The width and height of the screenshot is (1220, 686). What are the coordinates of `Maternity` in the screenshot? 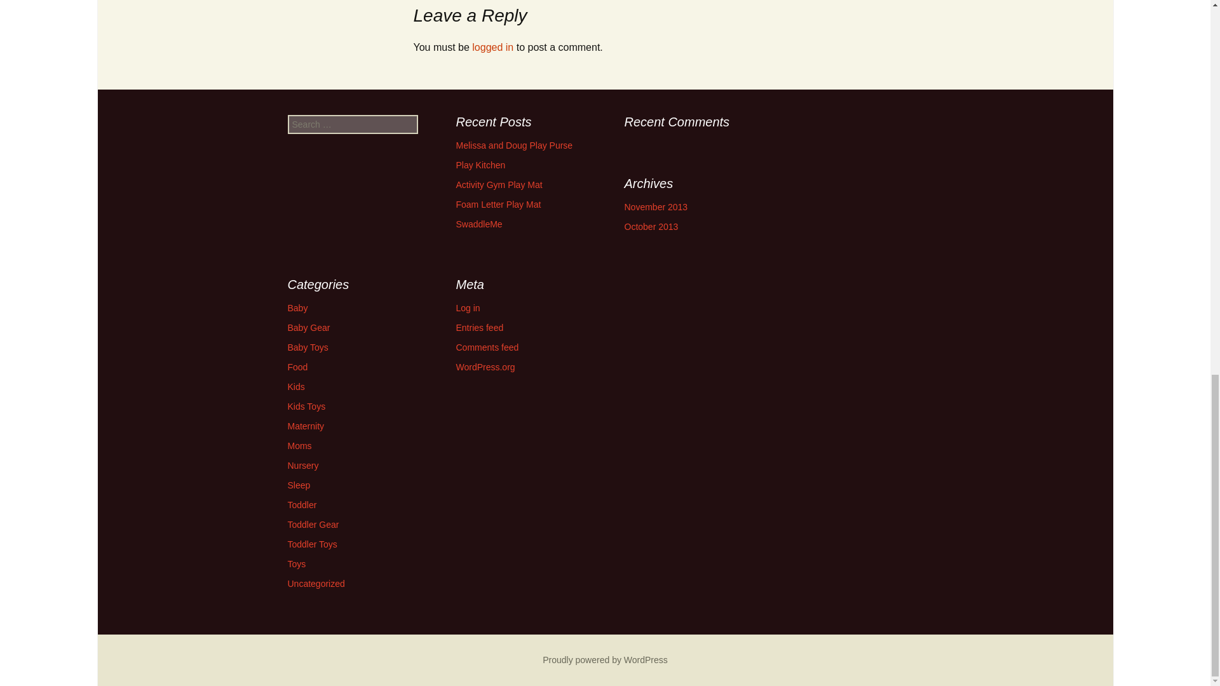 It's located at (305, 426).